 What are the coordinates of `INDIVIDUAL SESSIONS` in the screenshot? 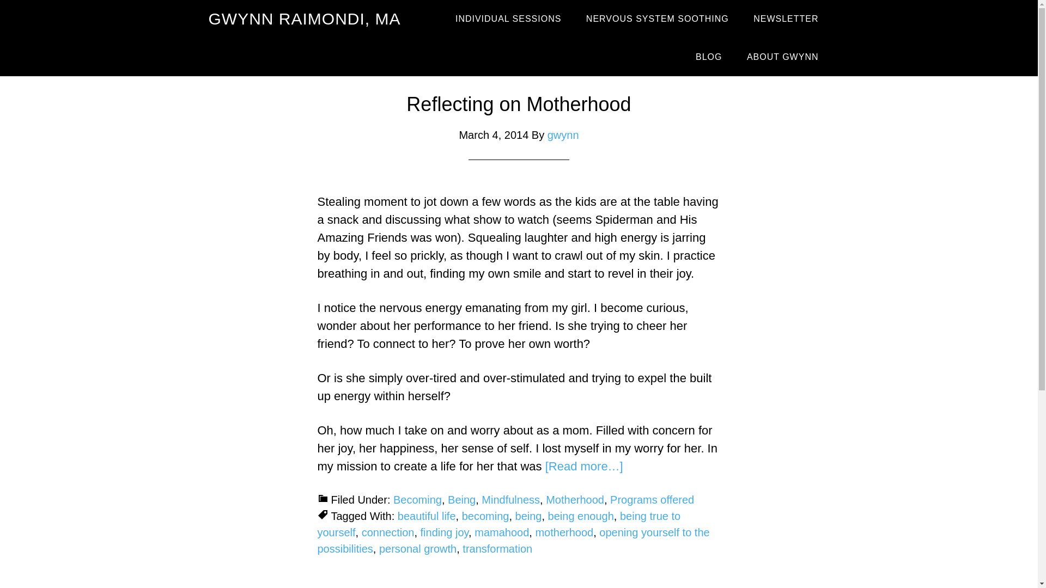 It's located at (508, 19).